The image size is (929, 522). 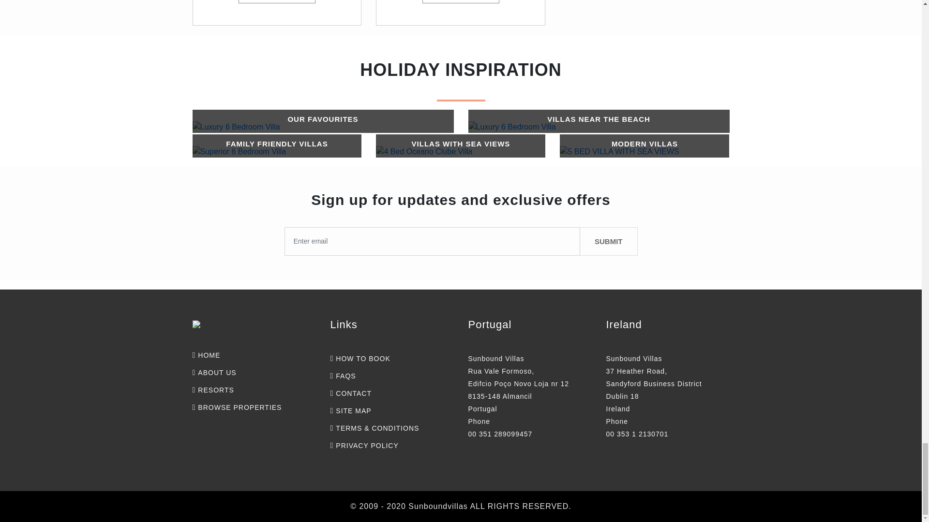 What do you see at coordinates (644, 144) in the screenshot?
I see `5 BED VILLA WITH SEA VIEWS` at bounding box center [644, 144].